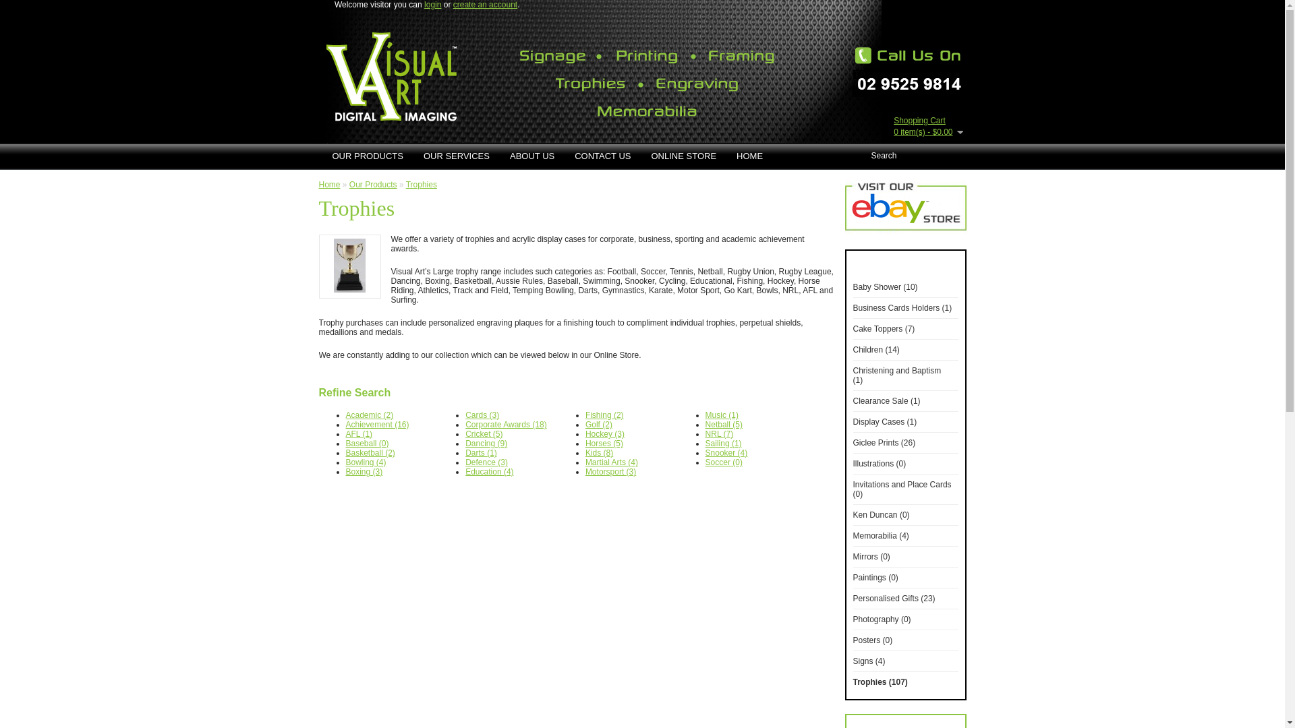  Describe the element at coordinates (884, 329) in the screenshot. I see `Cake Toppers (7)` at that location.